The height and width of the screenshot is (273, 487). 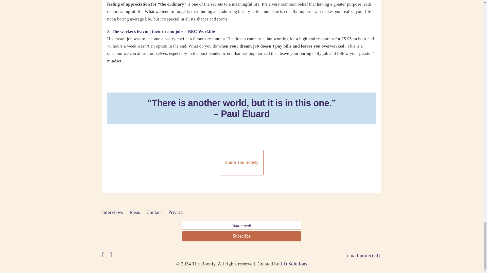 I want to click on X, so click(x=103, y=255).